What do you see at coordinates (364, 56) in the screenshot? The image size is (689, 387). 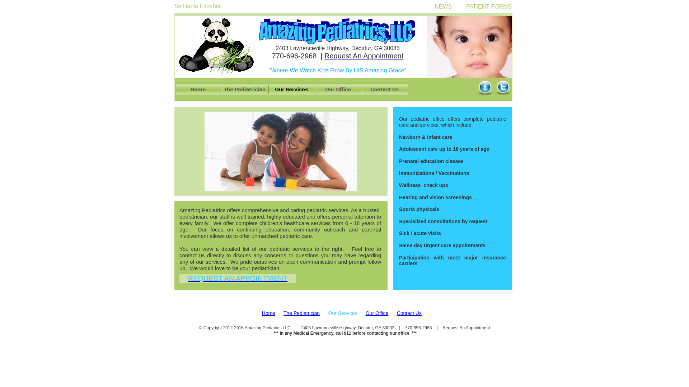 I see `Request An Appointment` at bounding box center [364, 56].